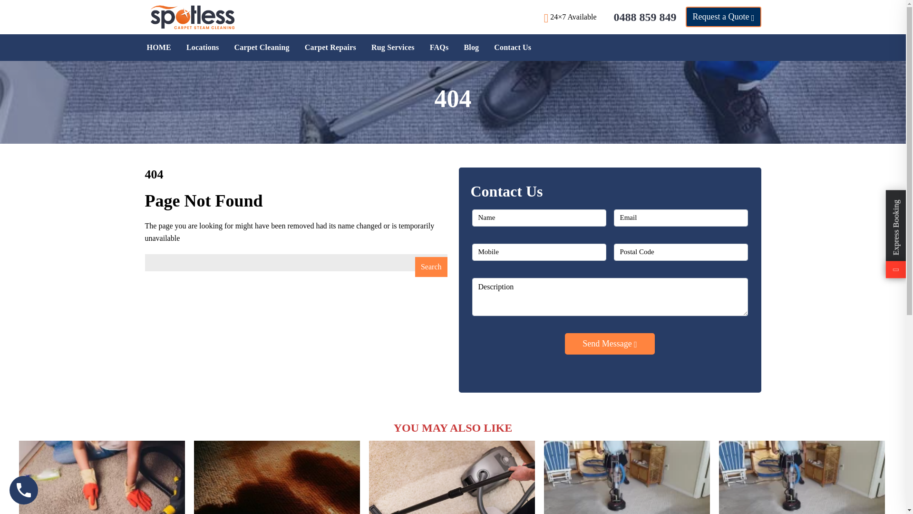 The image size is (913, 514). I want to click on Request a Quote, so click(723, 17).